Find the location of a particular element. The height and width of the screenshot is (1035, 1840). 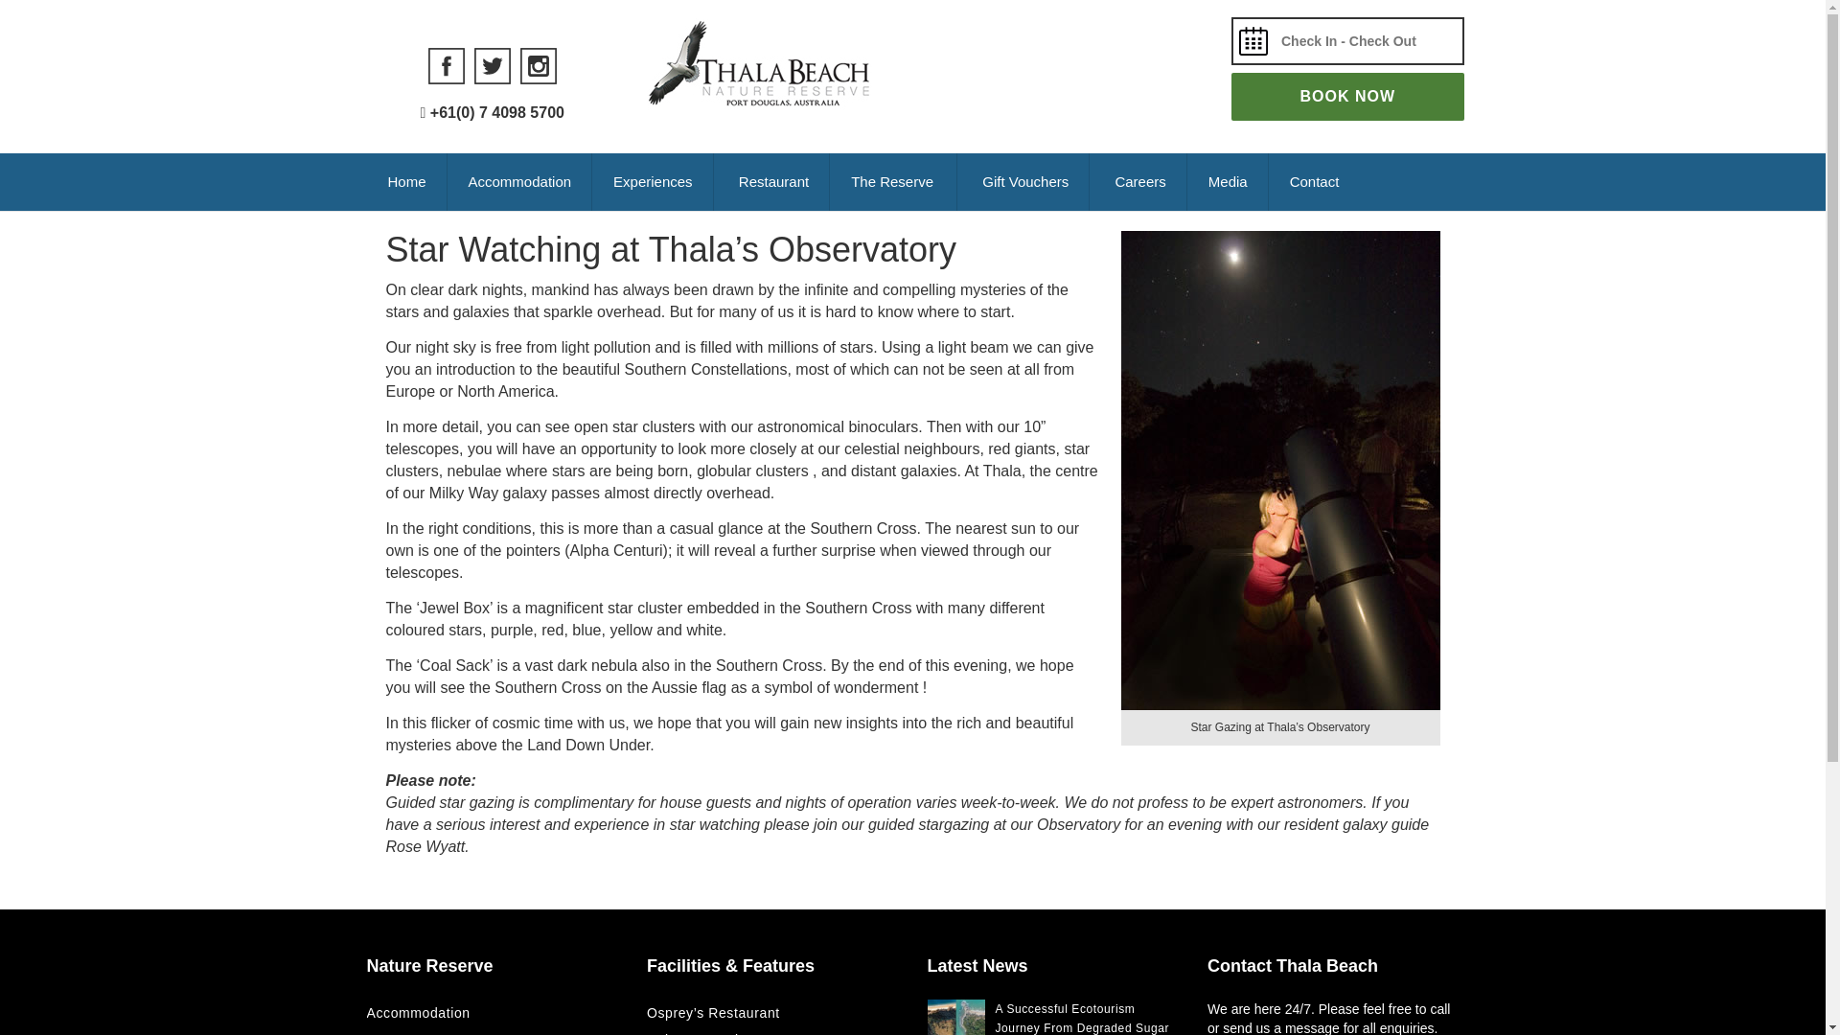

Experiences is located at coordinates (653, 182).